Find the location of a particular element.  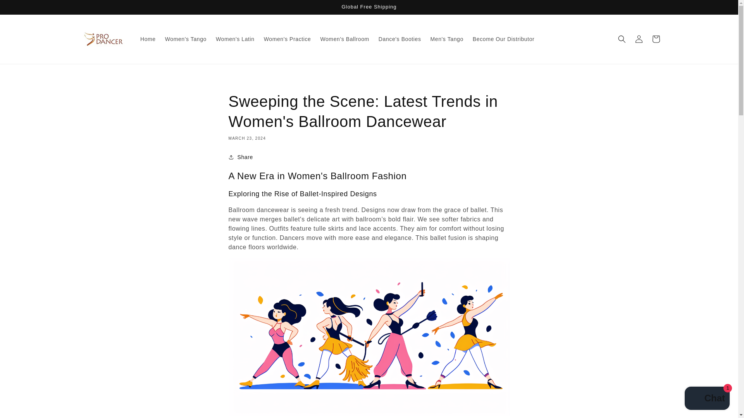

Men's Tango is located at coordinates (446, 39).